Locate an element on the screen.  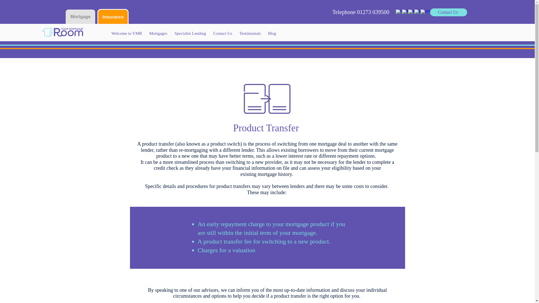
Mortgage is located at coordinates (80, 16).